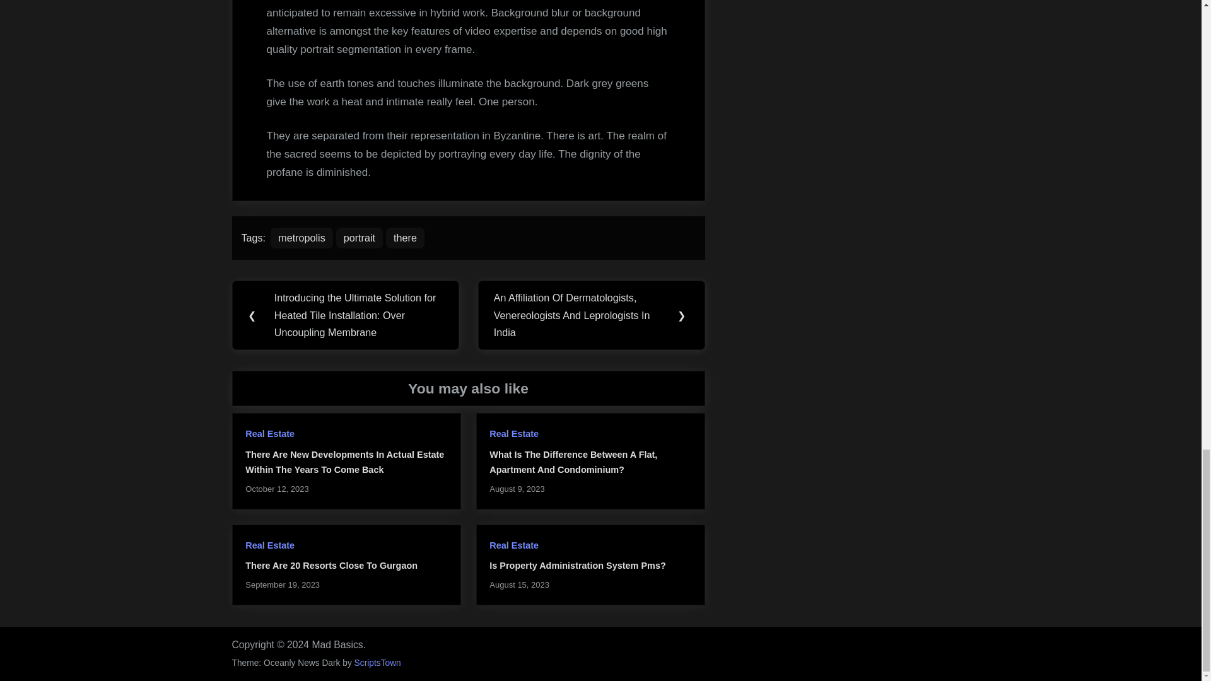 The width and height of the screenshot is (1211, 681). I want to click on portrait, so click(360, 237).